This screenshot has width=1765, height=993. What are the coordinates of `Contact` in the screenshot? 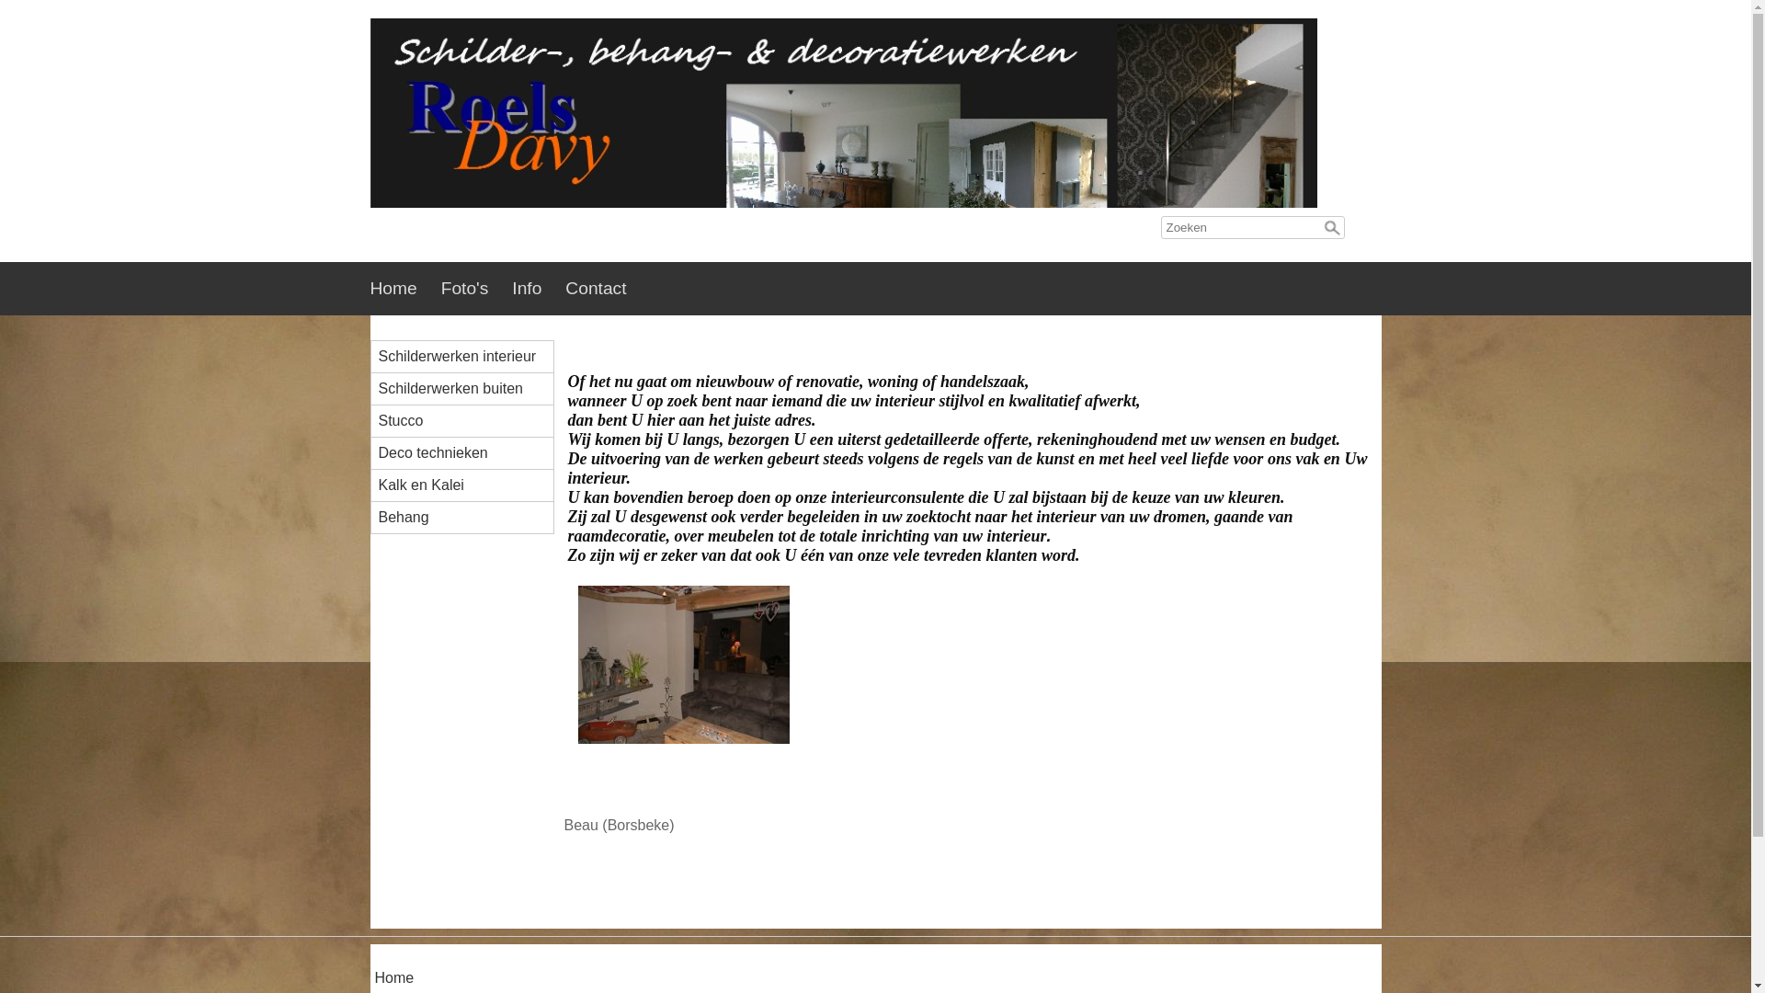 It's located at (608, 289).